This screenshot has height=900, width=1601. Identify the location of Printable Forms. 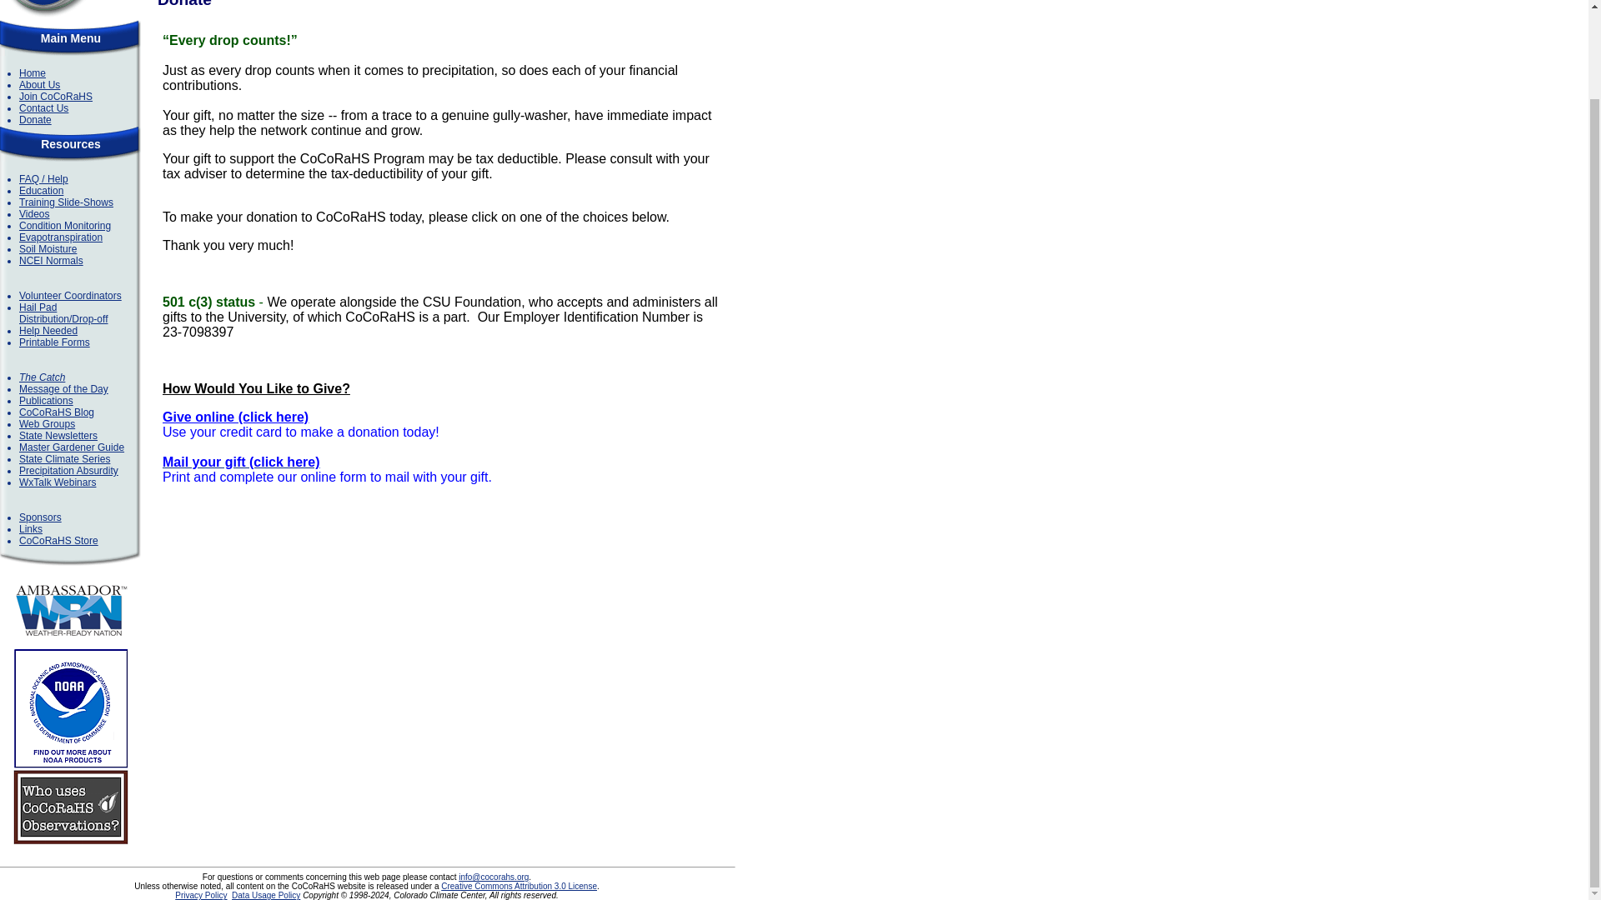
(54, 342).